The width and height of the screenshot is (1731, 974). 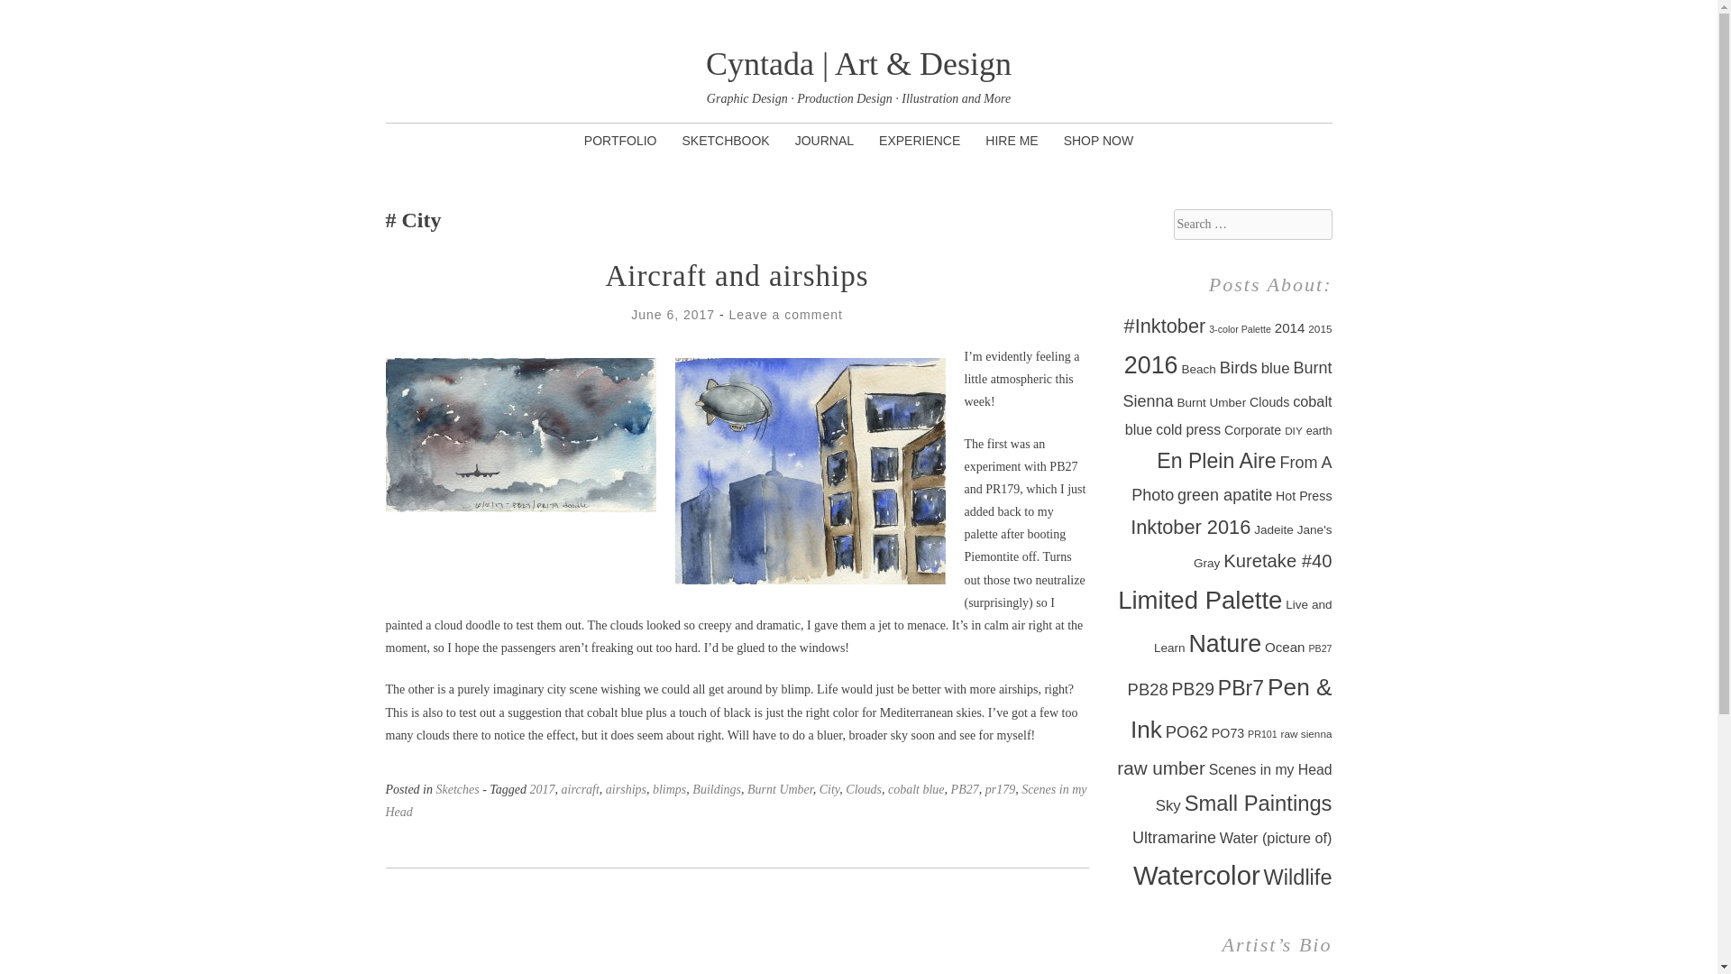 I want to click on 3-color Palette, so click(x=1239, y=328).